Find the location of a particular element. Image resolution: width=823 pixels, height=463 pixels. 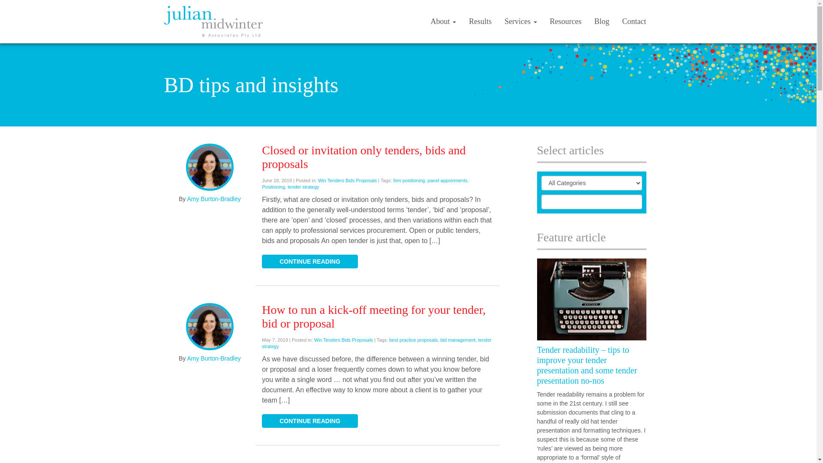

CONTINUE READING is located at coordinates (310, 262).